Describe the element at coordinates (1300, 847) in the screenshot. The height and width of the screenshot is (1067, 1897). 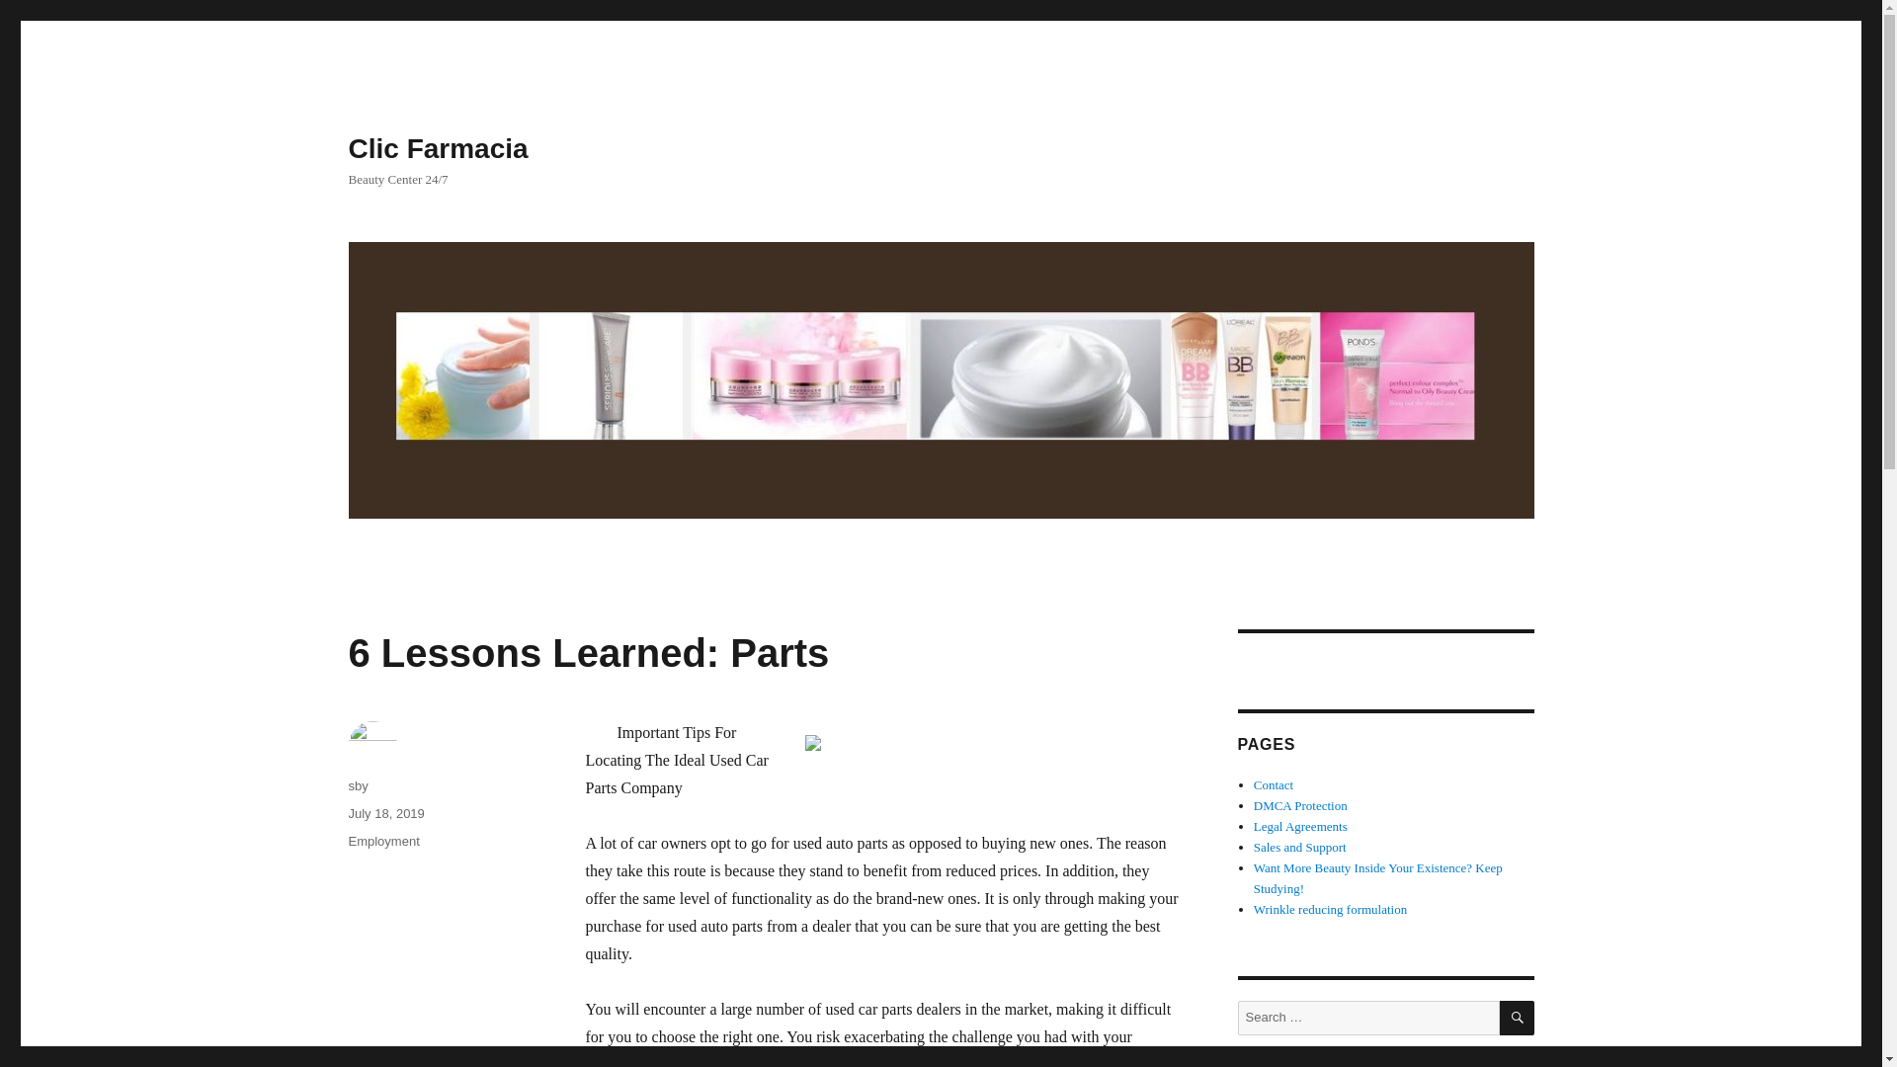
I see `Sales and Support` at that location.